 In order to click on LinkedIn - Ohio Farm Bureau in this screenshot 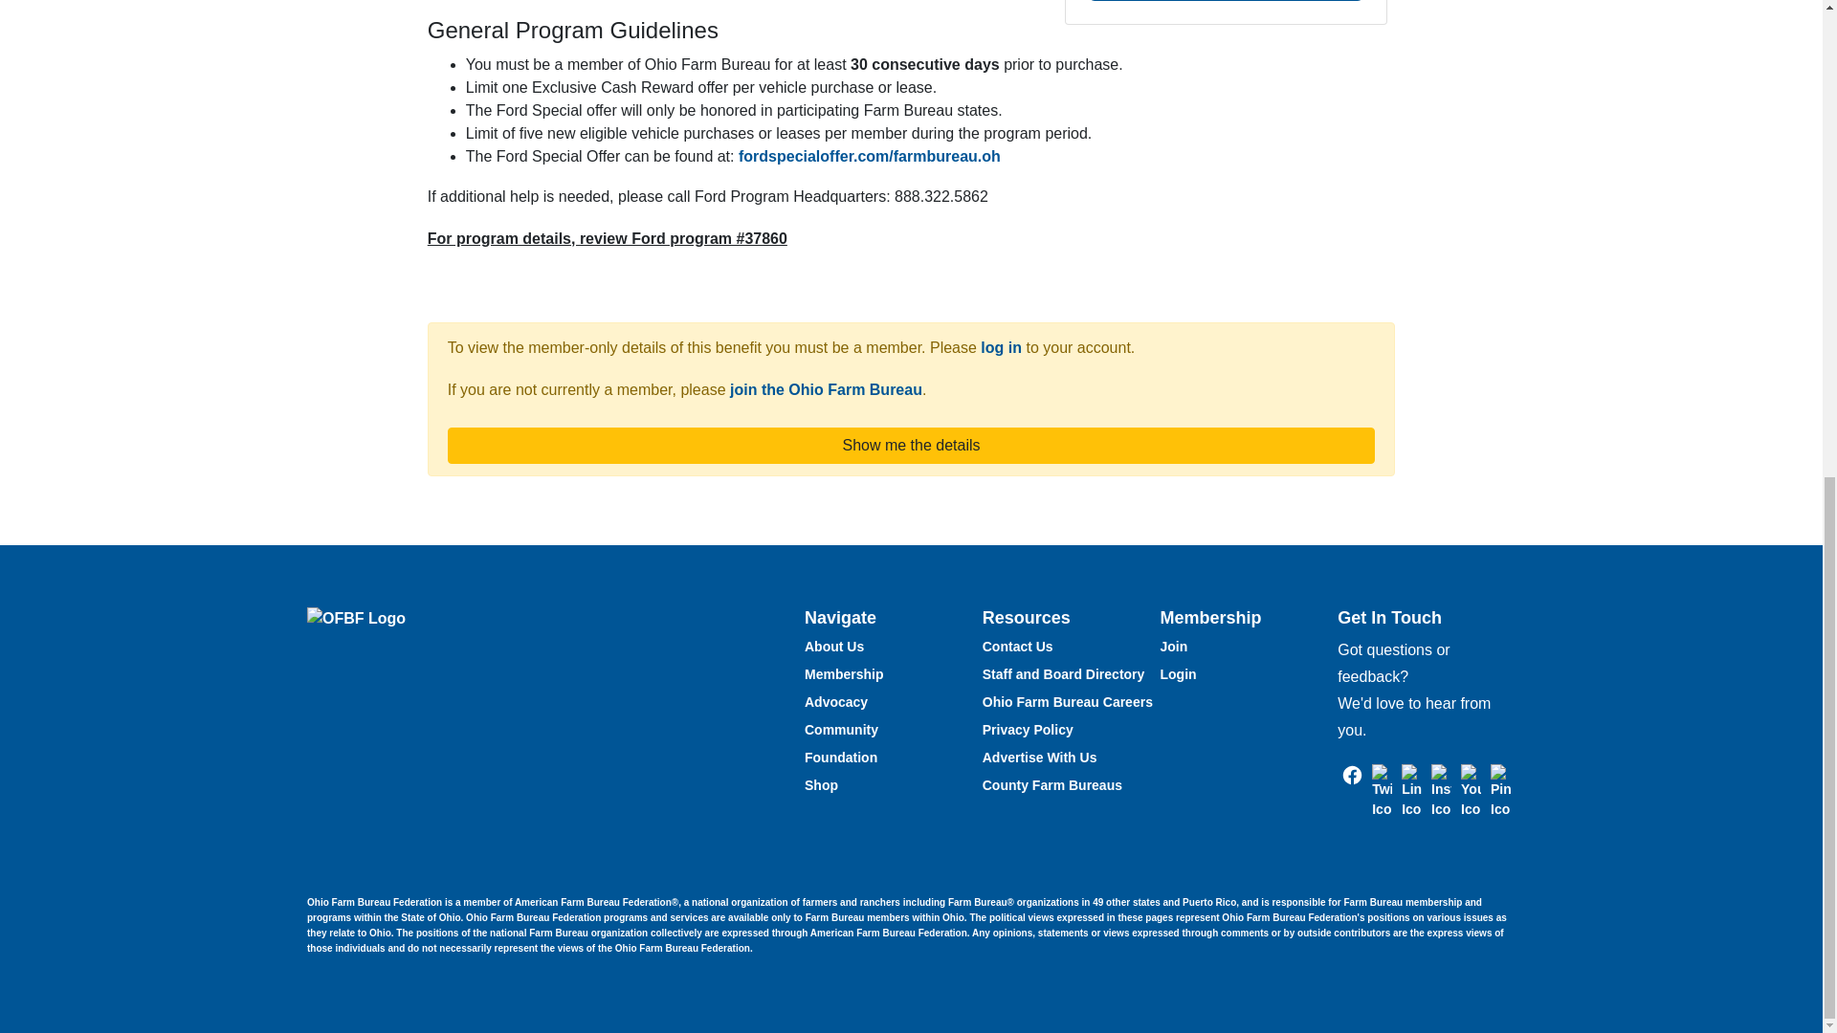, I will do `click(1411, 790)`.